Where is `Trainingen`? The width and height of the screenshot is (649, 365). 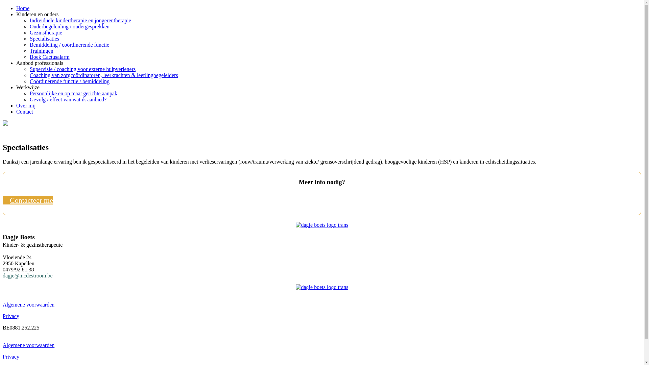 Trainingen is located at coordinates (42, 51).